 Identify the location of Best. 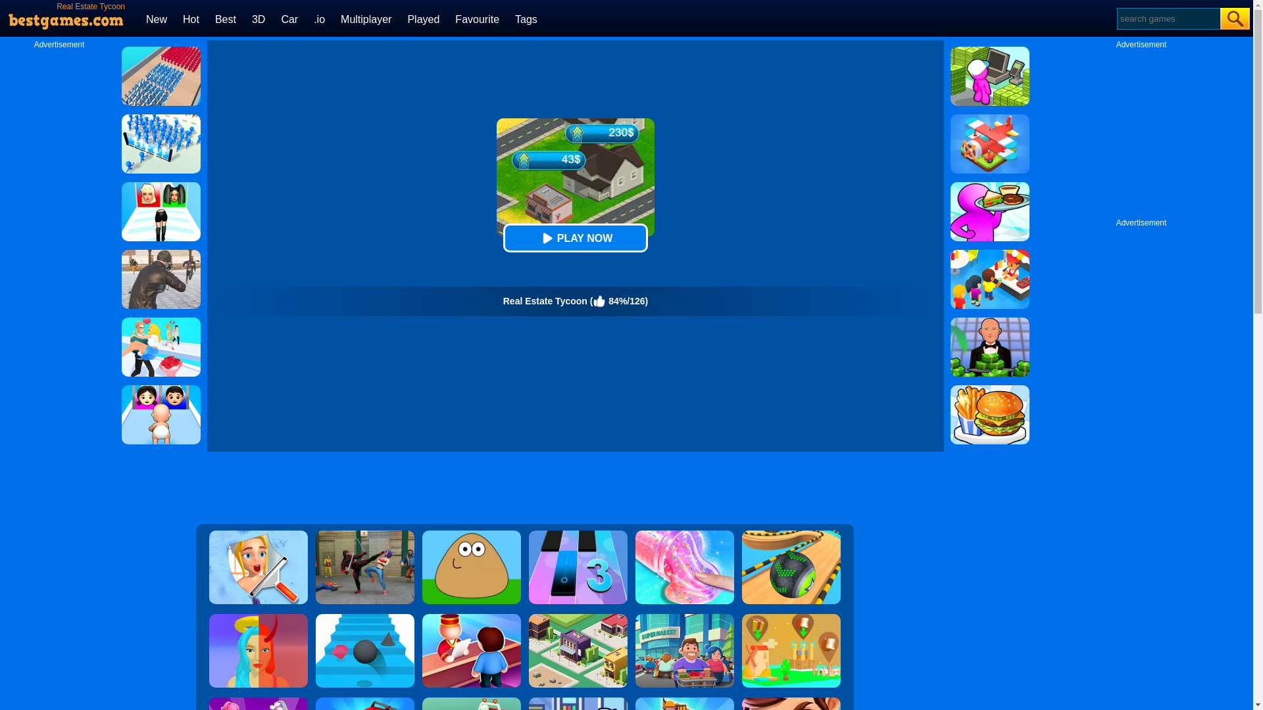
(225, 18).